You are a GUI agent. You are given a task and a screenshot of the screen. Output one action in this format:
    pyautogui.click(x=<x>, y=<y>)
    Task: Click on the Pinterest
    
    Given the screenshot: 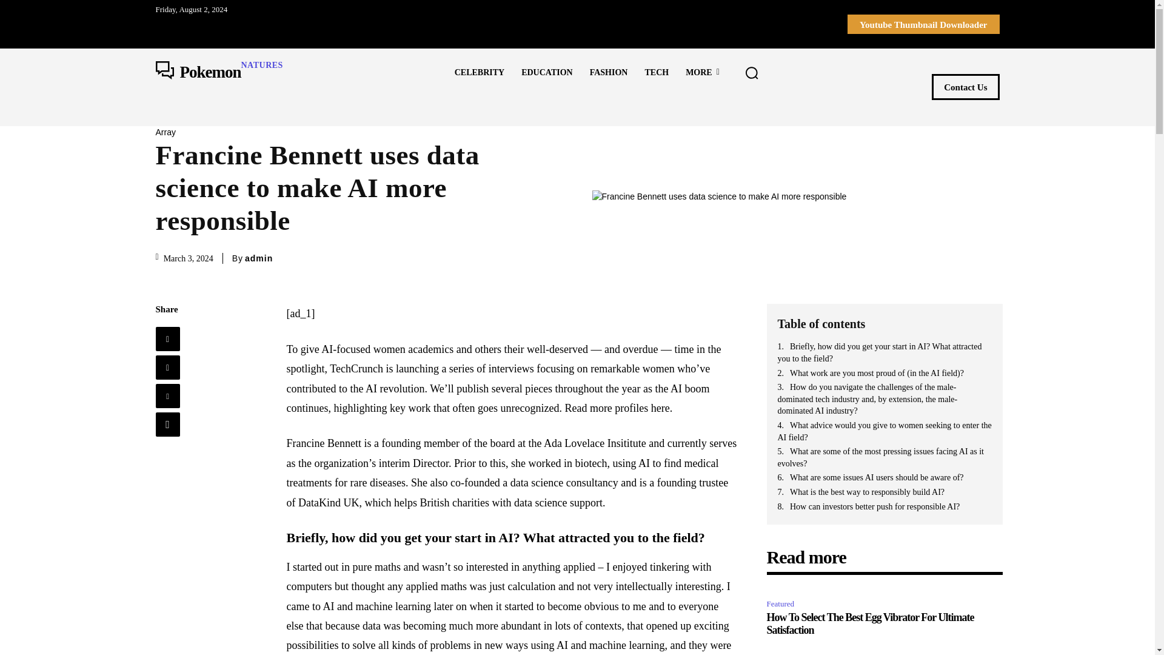 What is the action you would take?
    pyautogui.click(x=167, y=395)
    